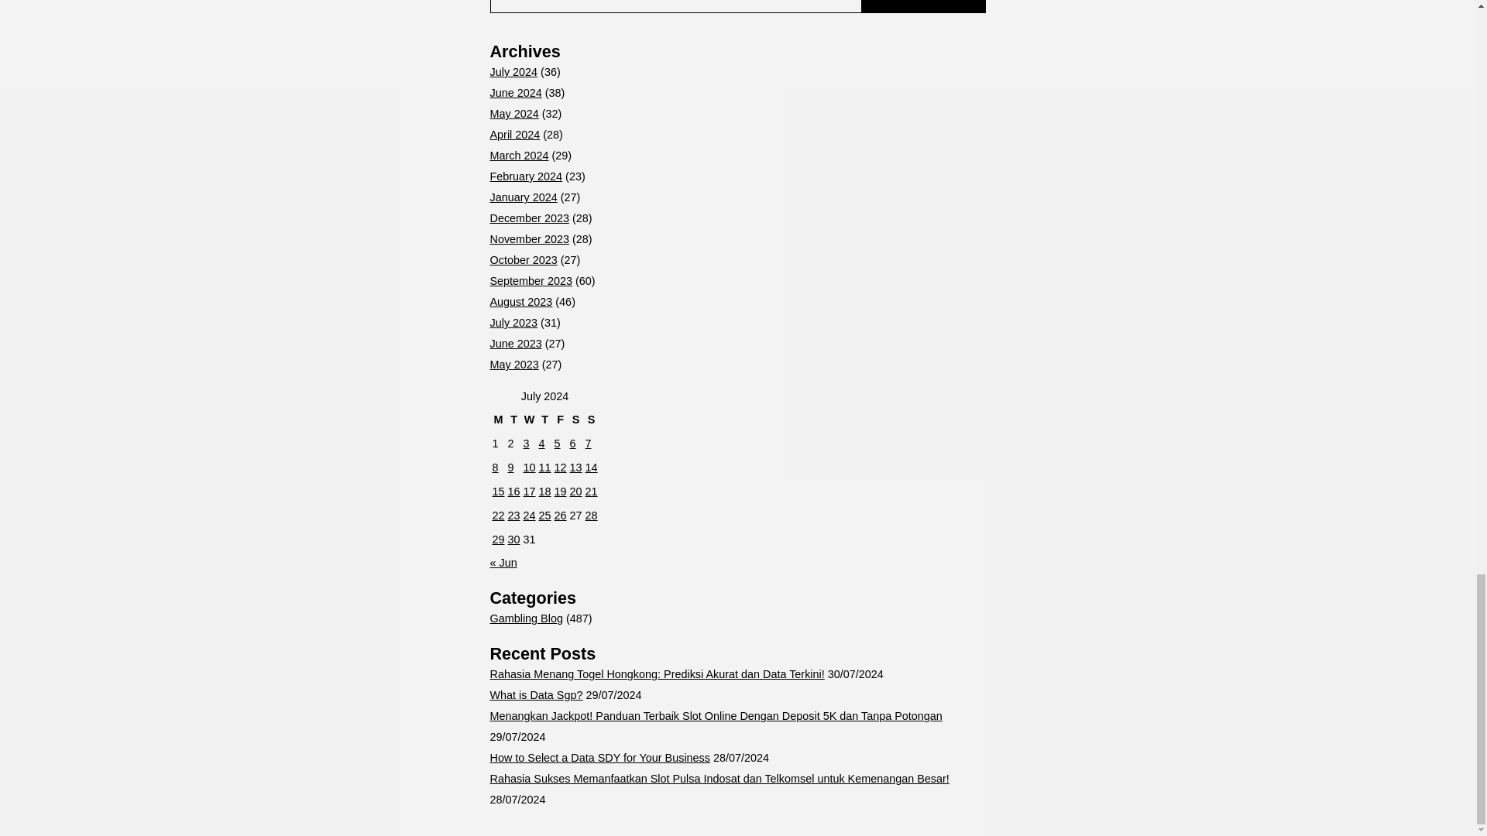 The width and height of the screenshot is (1487, 836). Describe the element at coordinates (513, 323) in the screenshot. I see `July 2023` at that location.